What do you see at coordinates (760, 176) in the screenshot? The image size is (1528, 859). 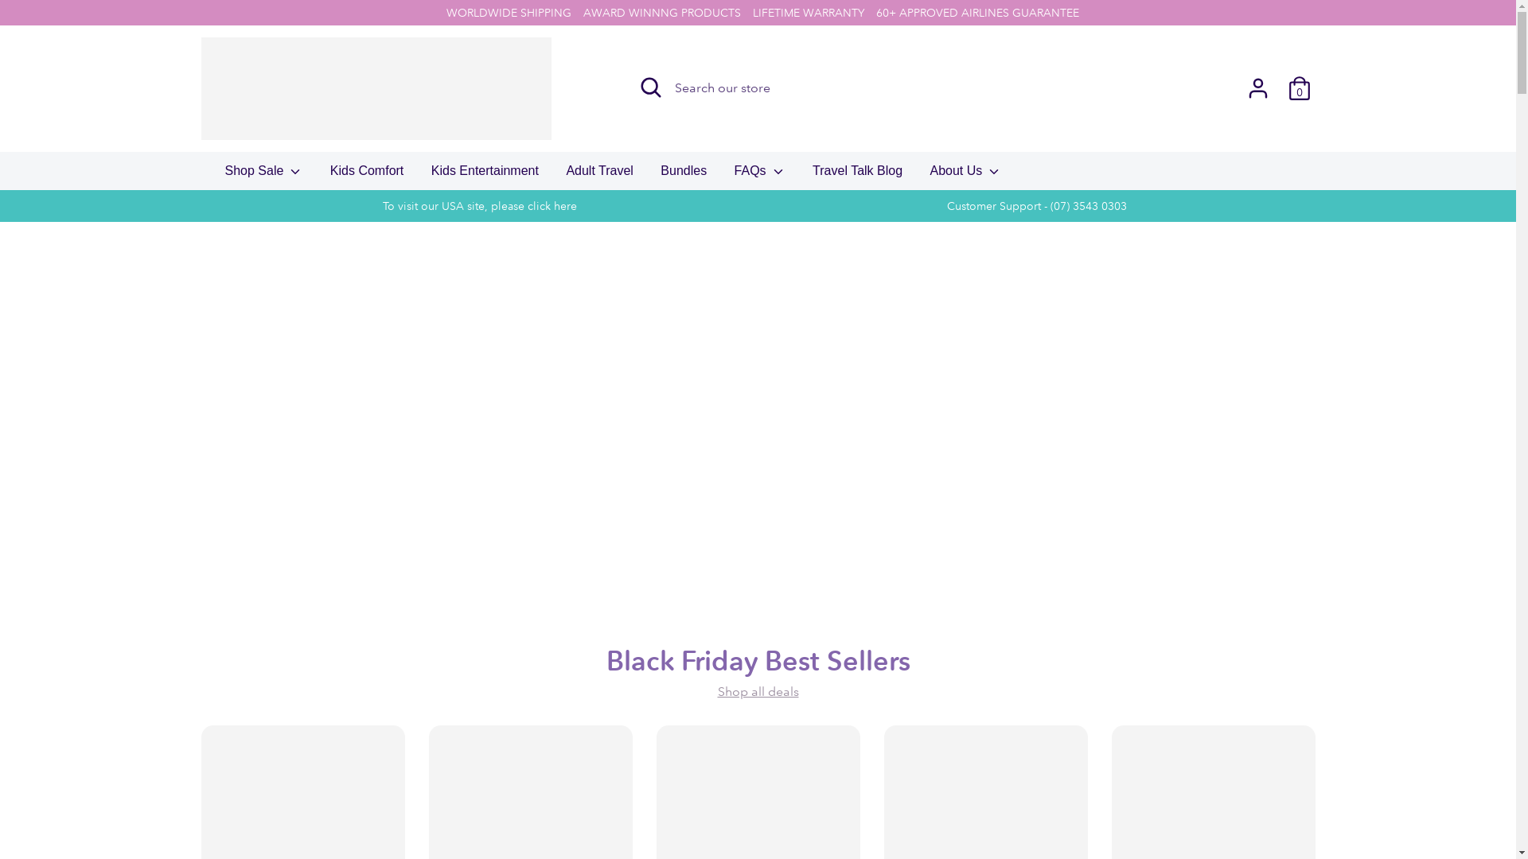 I see `FAQs` at bounding box center [760, 176].